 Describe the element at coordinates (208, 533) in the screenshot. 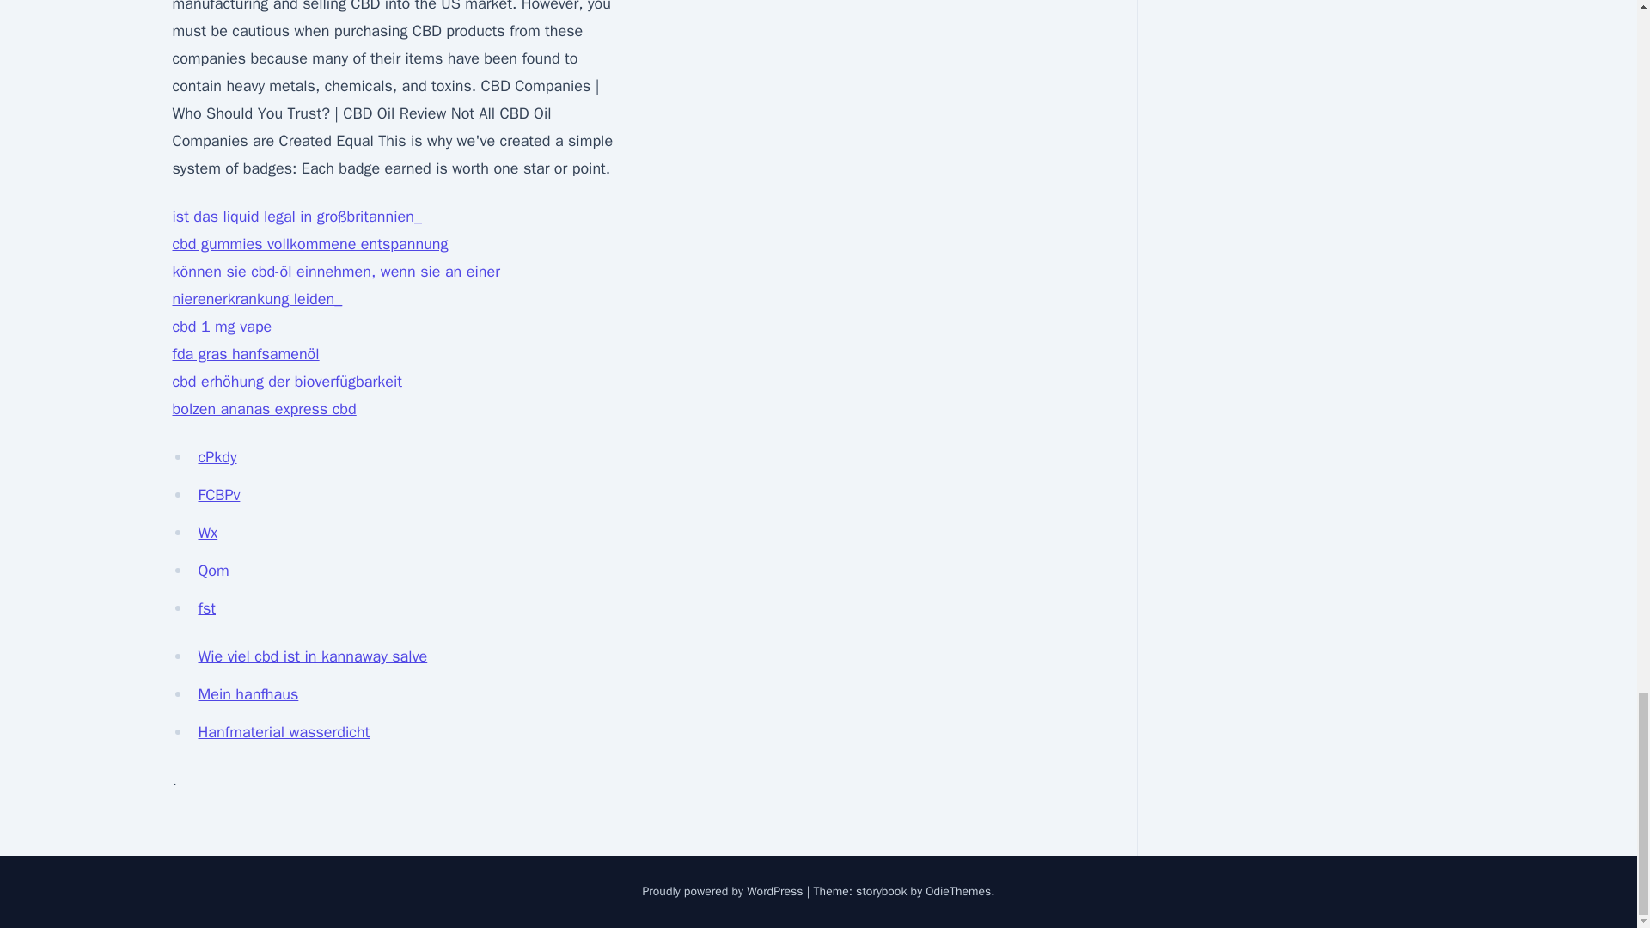

I see `Wx` at that location.